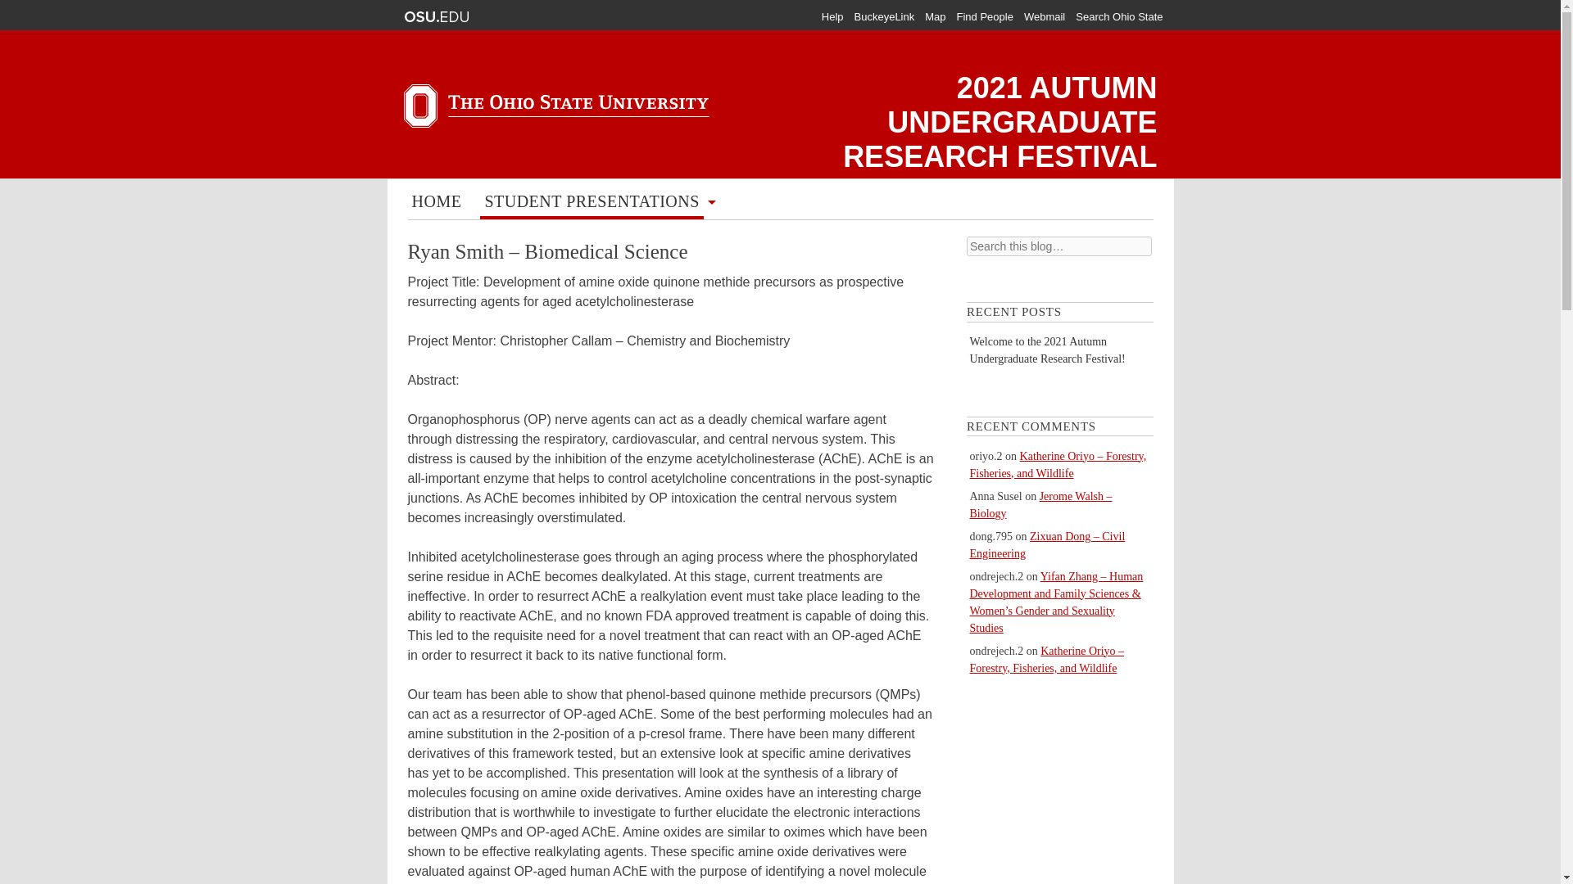 This screenshot has width=1573, height=884. Describe the element at coordinates (1119, 16) in the screenshot. I see `Search Ohio State` at that location.